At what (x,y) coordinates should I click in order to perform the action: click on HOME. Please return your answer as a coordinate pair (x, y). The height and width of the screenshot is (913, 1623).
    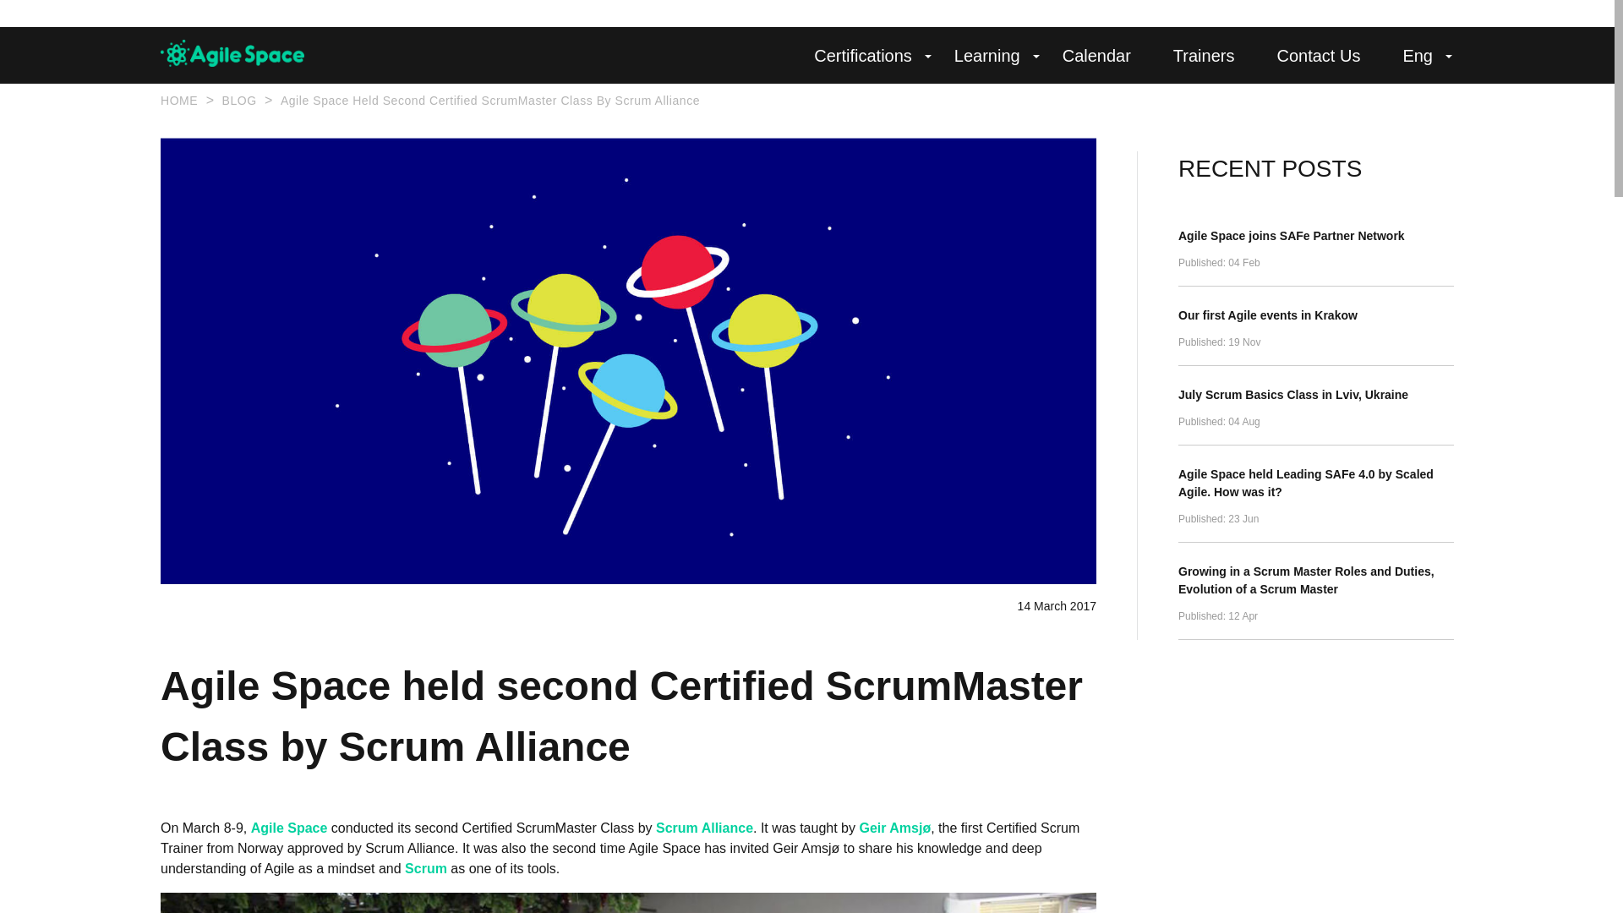
    Looking at the image, I should click on (179, 101).